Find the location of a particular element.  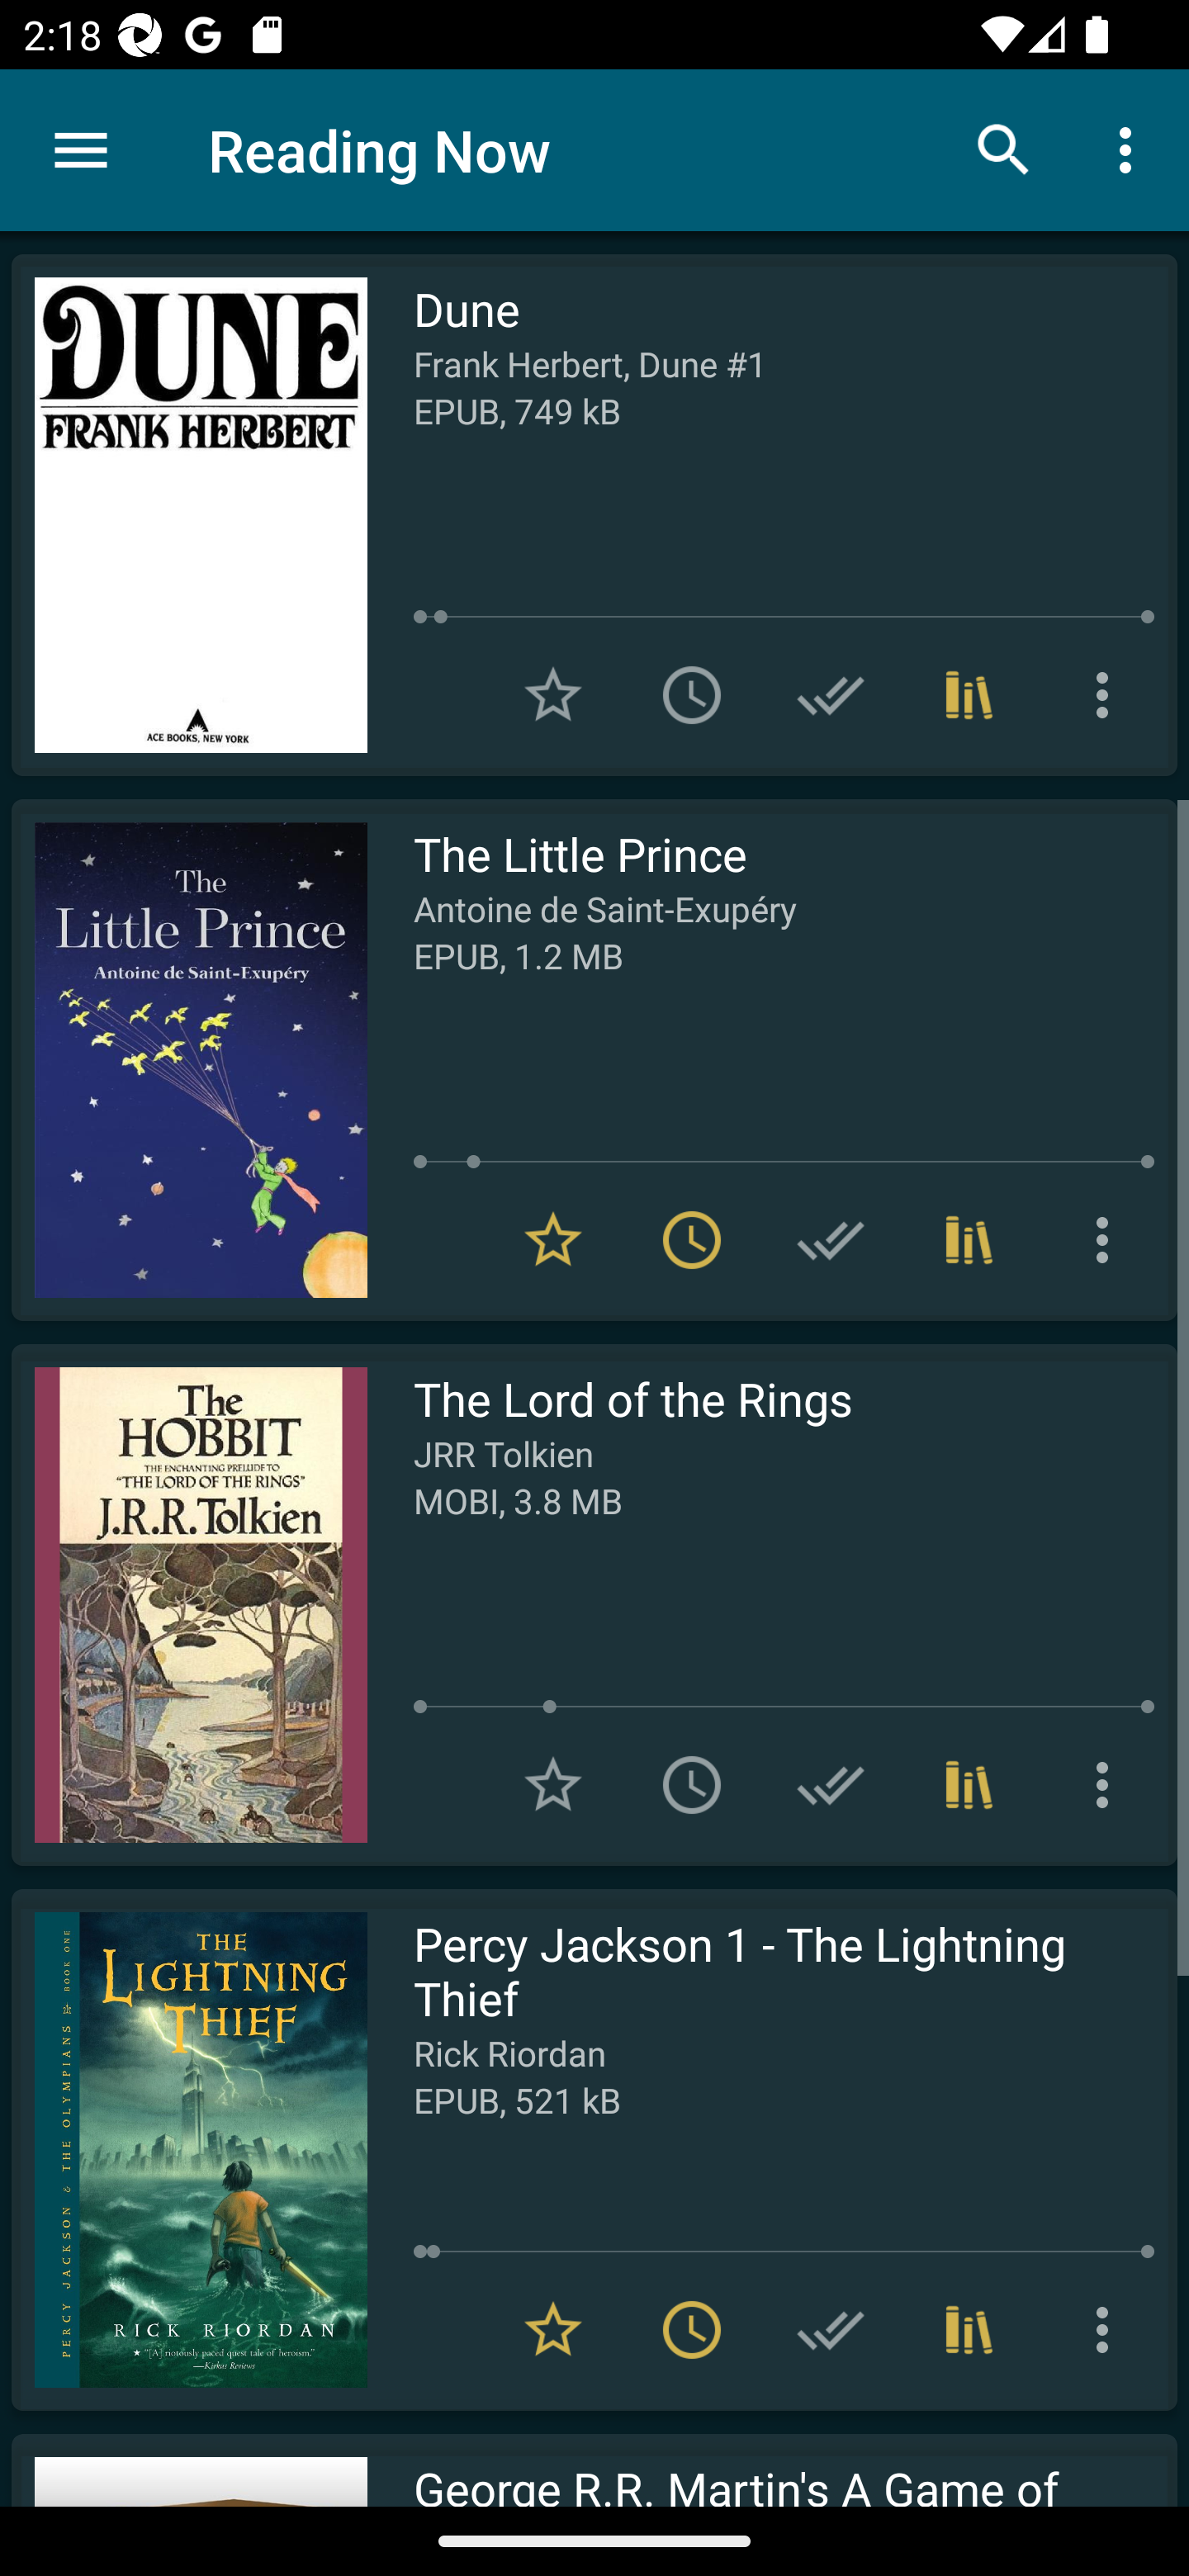

Search books & documents is located at coordinates (1004, 149).